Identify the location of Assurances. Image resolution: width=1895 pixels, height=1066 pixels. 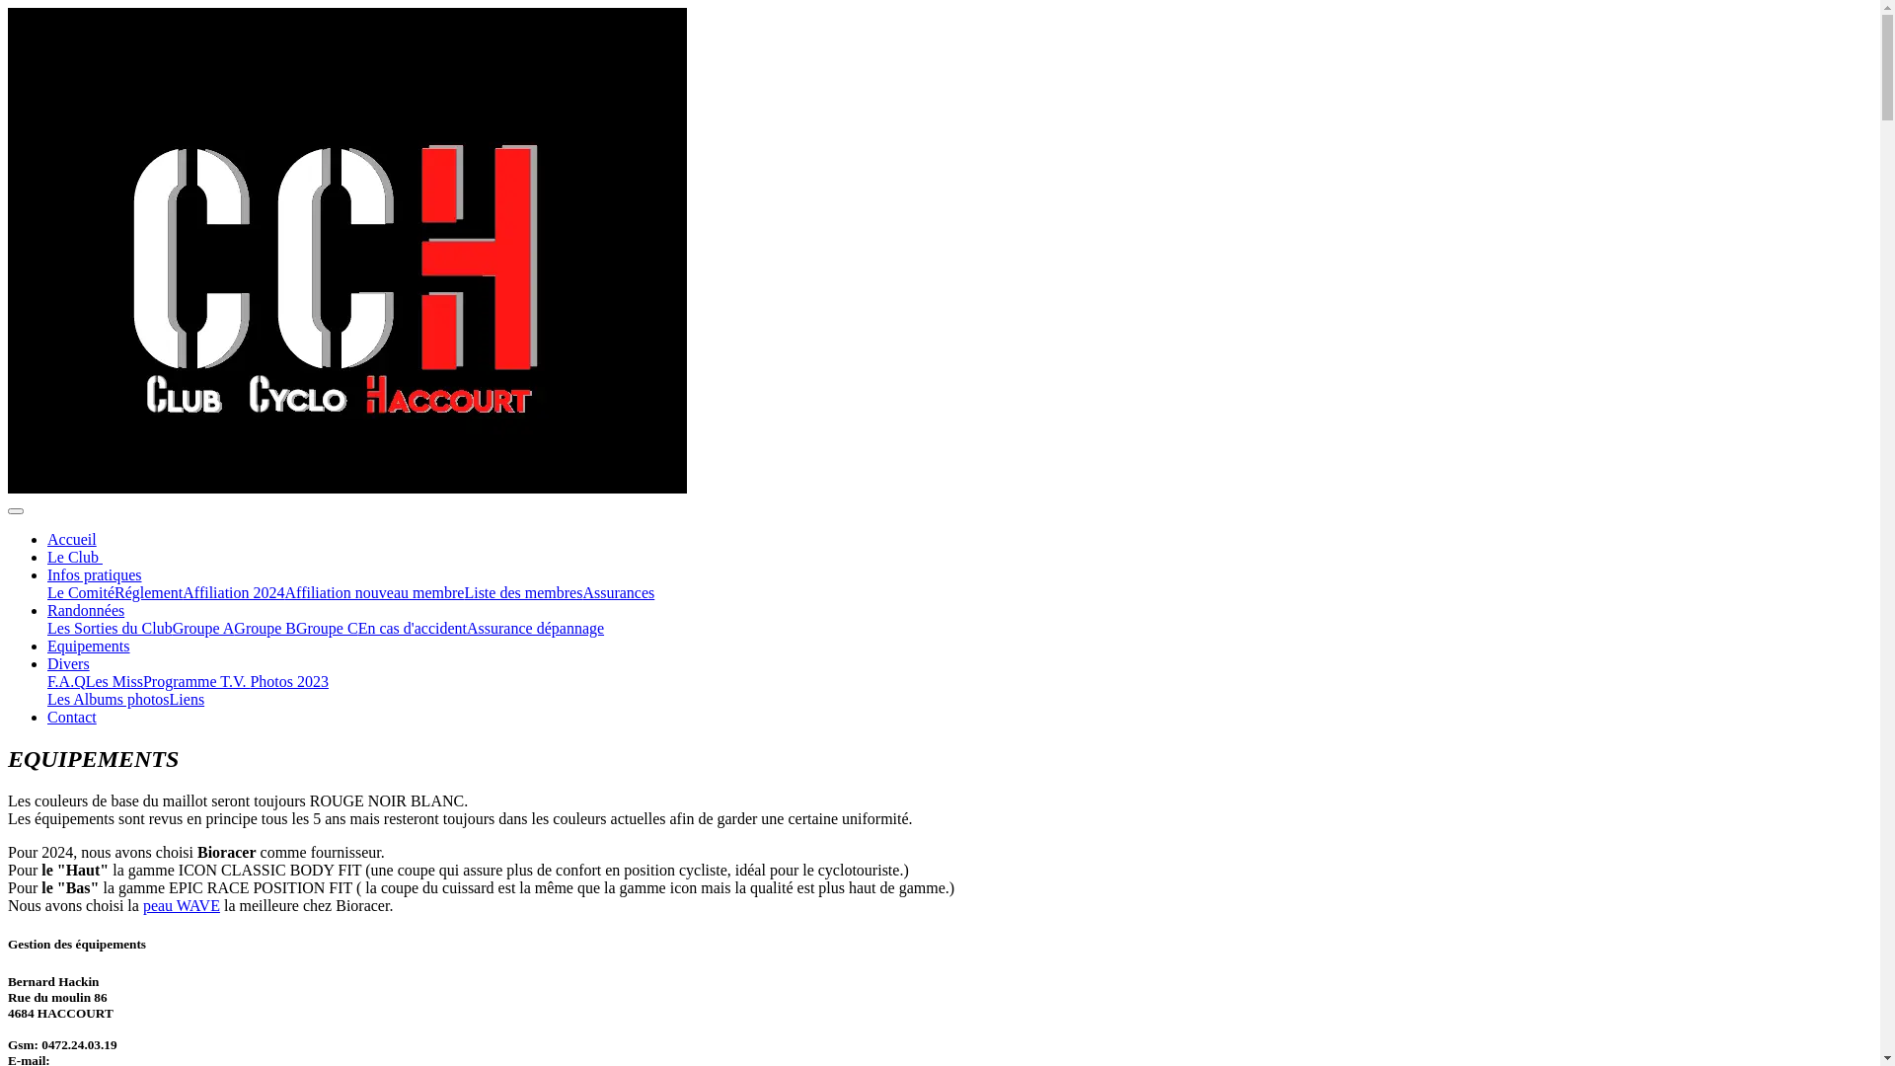
(618, 592).